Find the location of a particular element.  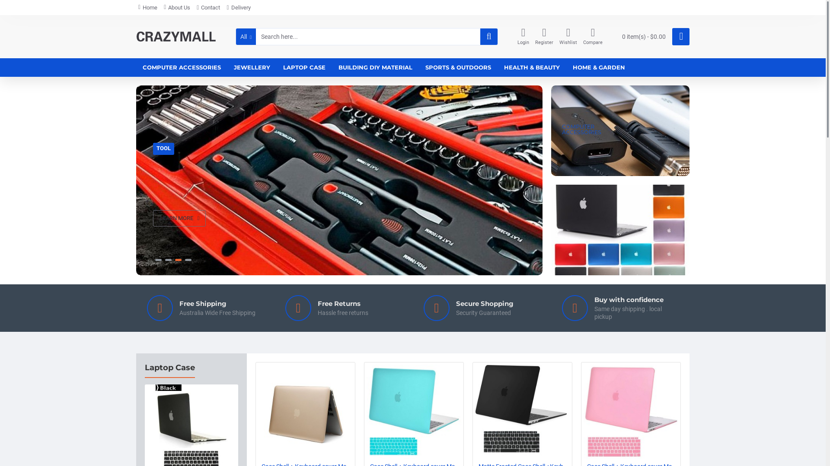

Laptop Case is located at coordinates (170, 370).